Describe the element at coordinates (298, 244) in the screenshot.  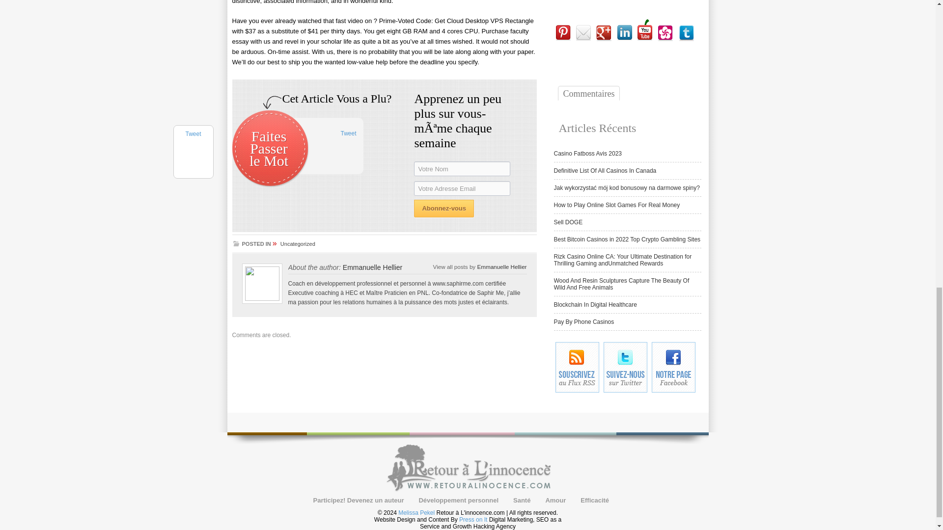
I see `Uncategorized` at that location.